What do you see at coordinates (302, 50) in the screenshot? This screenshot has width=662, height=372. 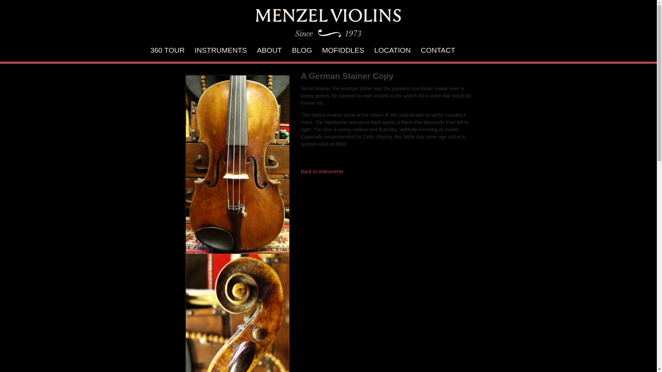 I see `BLOG` at bounding box center [302, 50].